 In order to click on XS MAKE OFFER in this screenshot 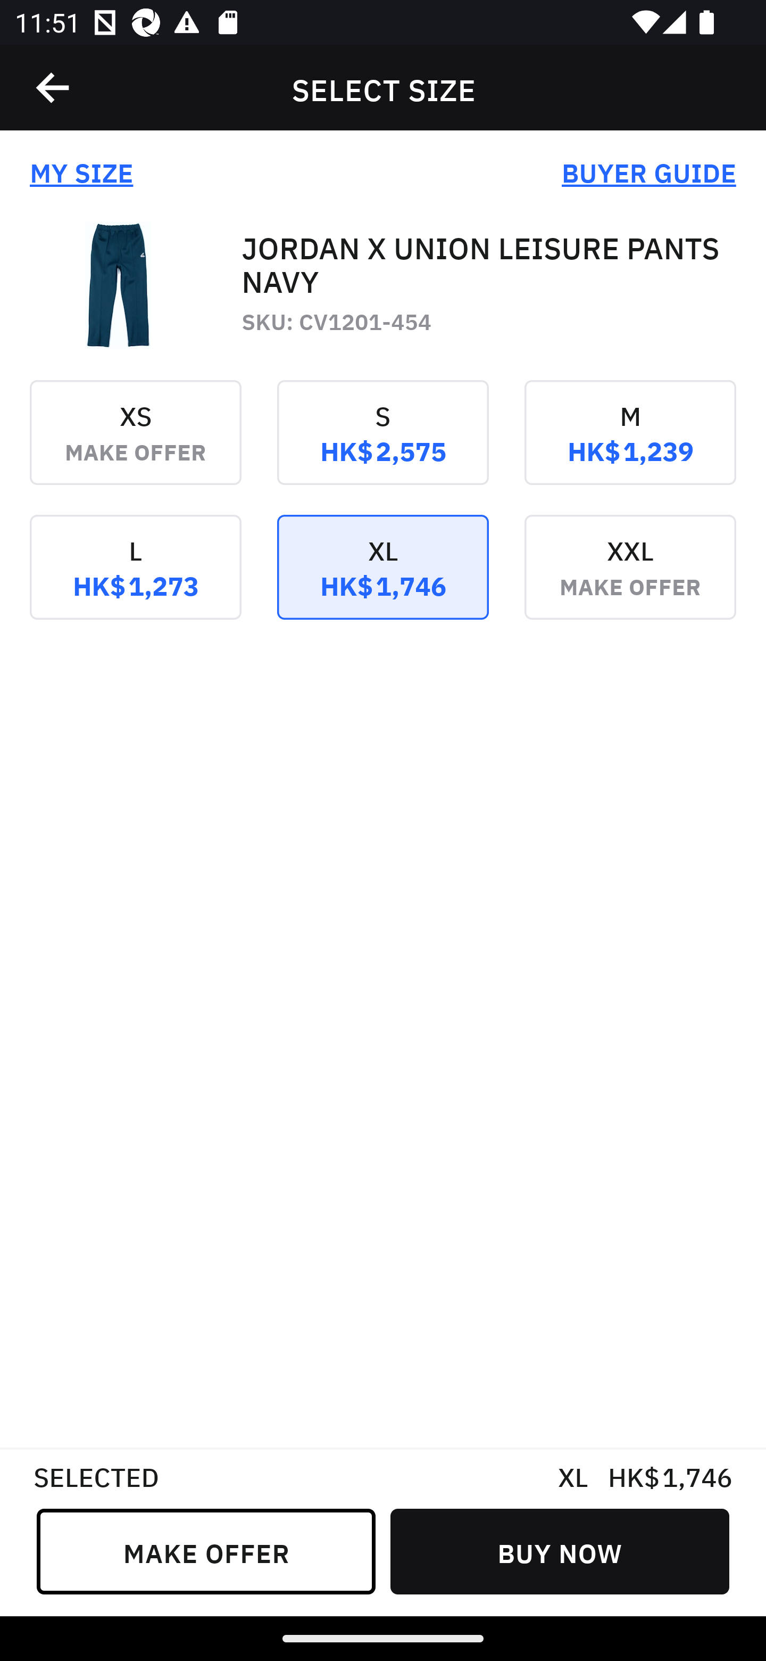, I will do `click(135, 447)`.